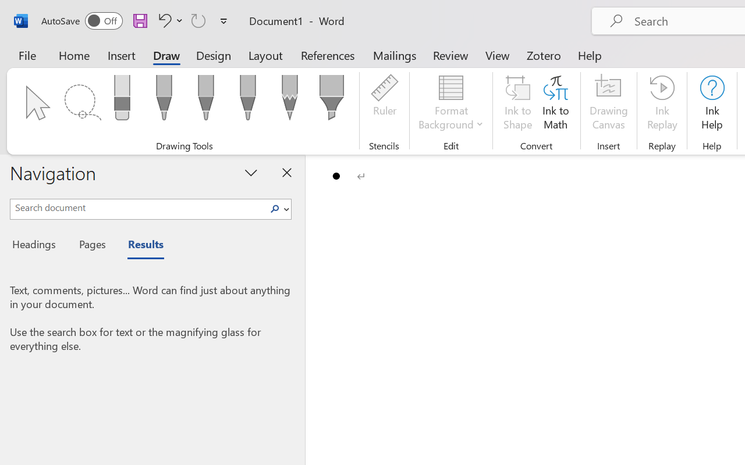 The width and height of the screenshot is (745, 465). I want to click on Ink Help, so click(712, 105).